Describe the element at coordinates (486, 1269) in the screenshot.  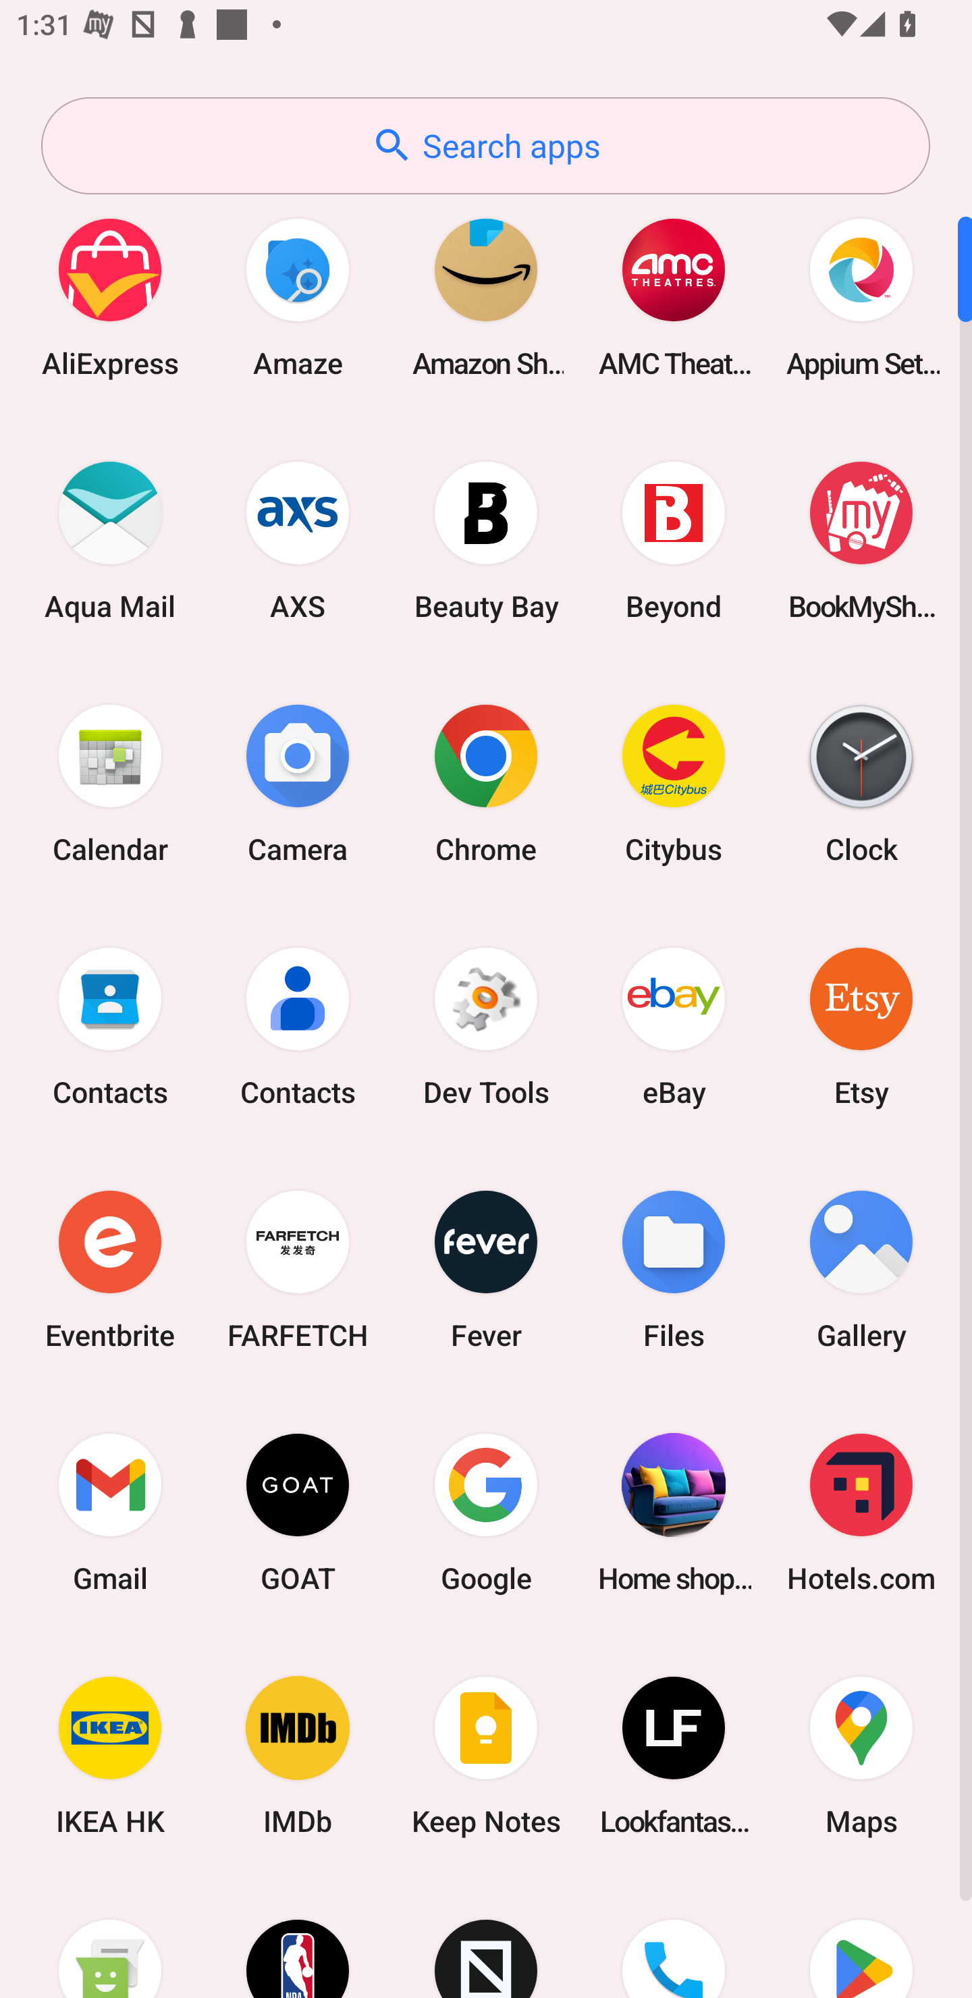
I see `Fever` at that location.